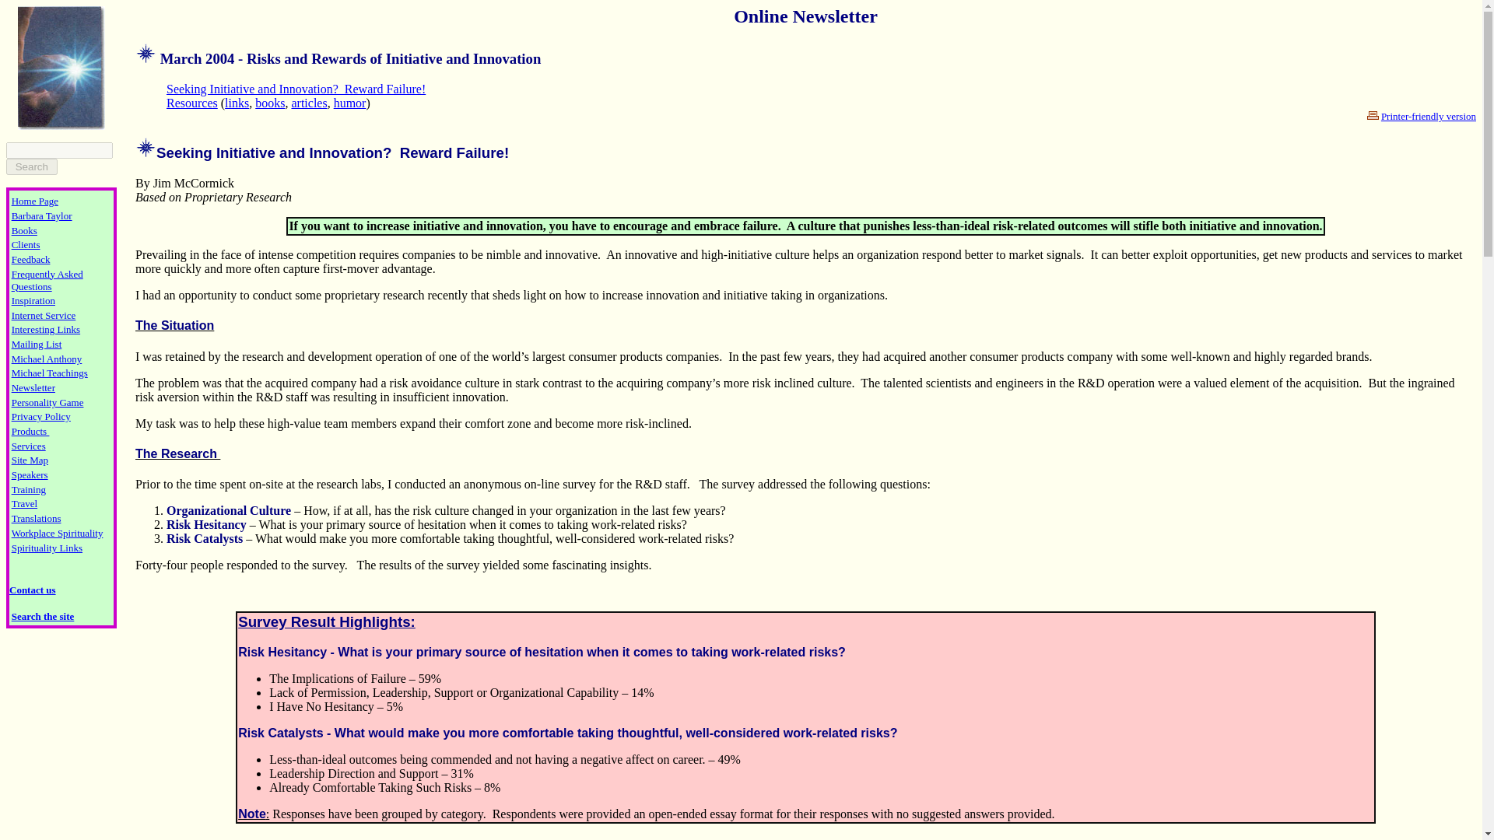 The width and height of the screenshot is (1494, 840). I want to click on Inspiration, so click(33, 300).